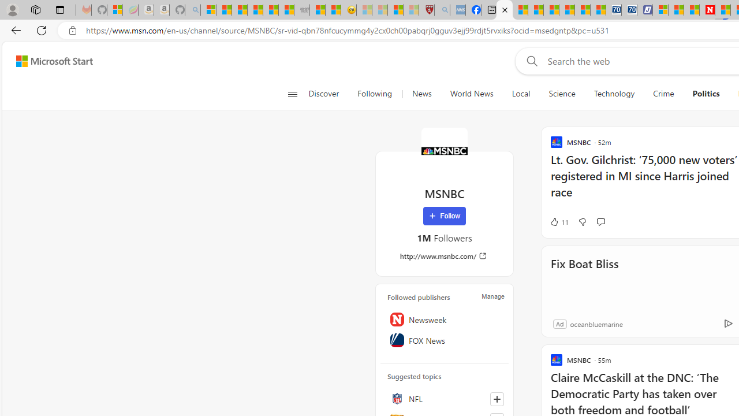  What do you see at coordinates (395, 10) in the screenshot?
I see `Science - MSN` at bounding box center [395, 10].